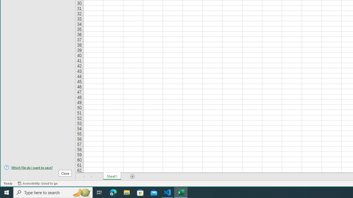 The height and width of the screenshot is (198, 353). What do you see at coordinates (38, 167) in the screenshot?
I see `Which file do I want to save?` at bounding box center [38, 167].